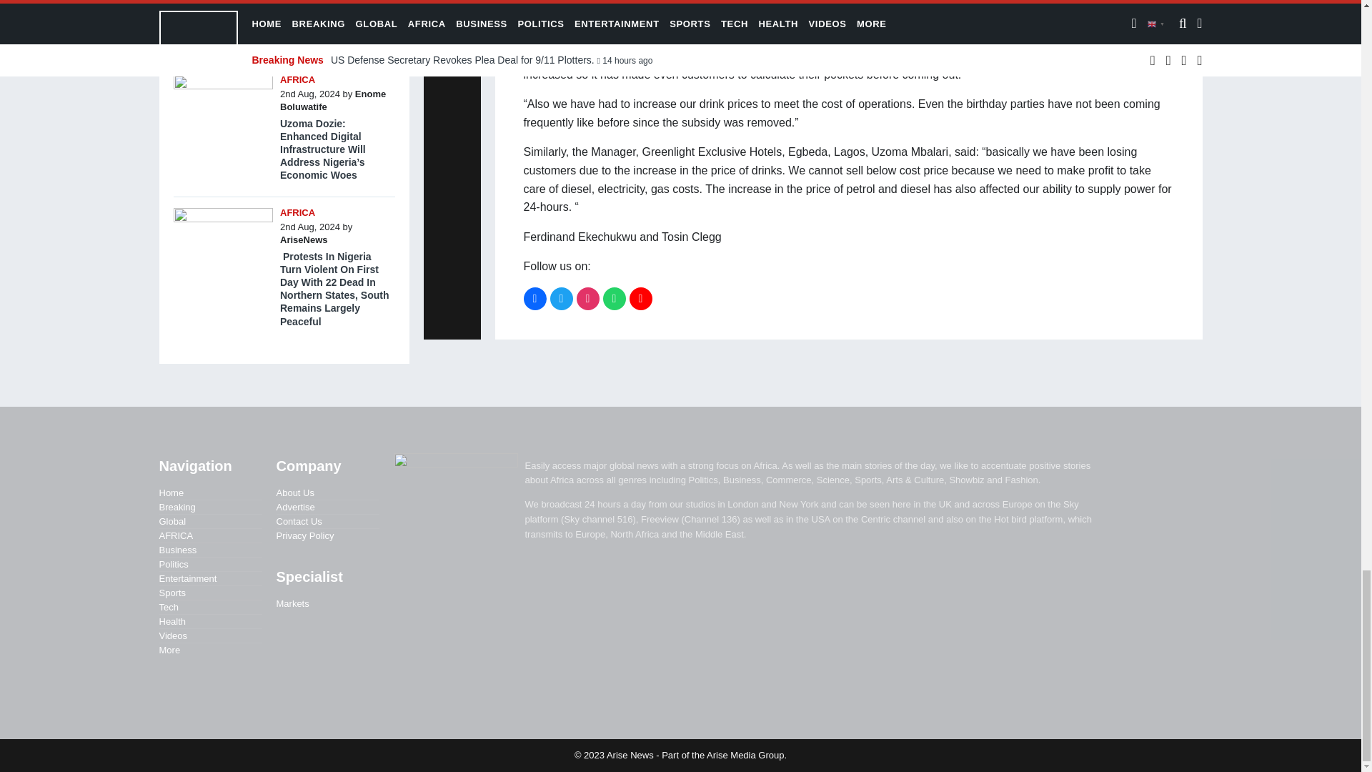  What do you see at coordinates (587, 299) in the screenshot?
I see `Instagram` at bounding box center [587, 299].